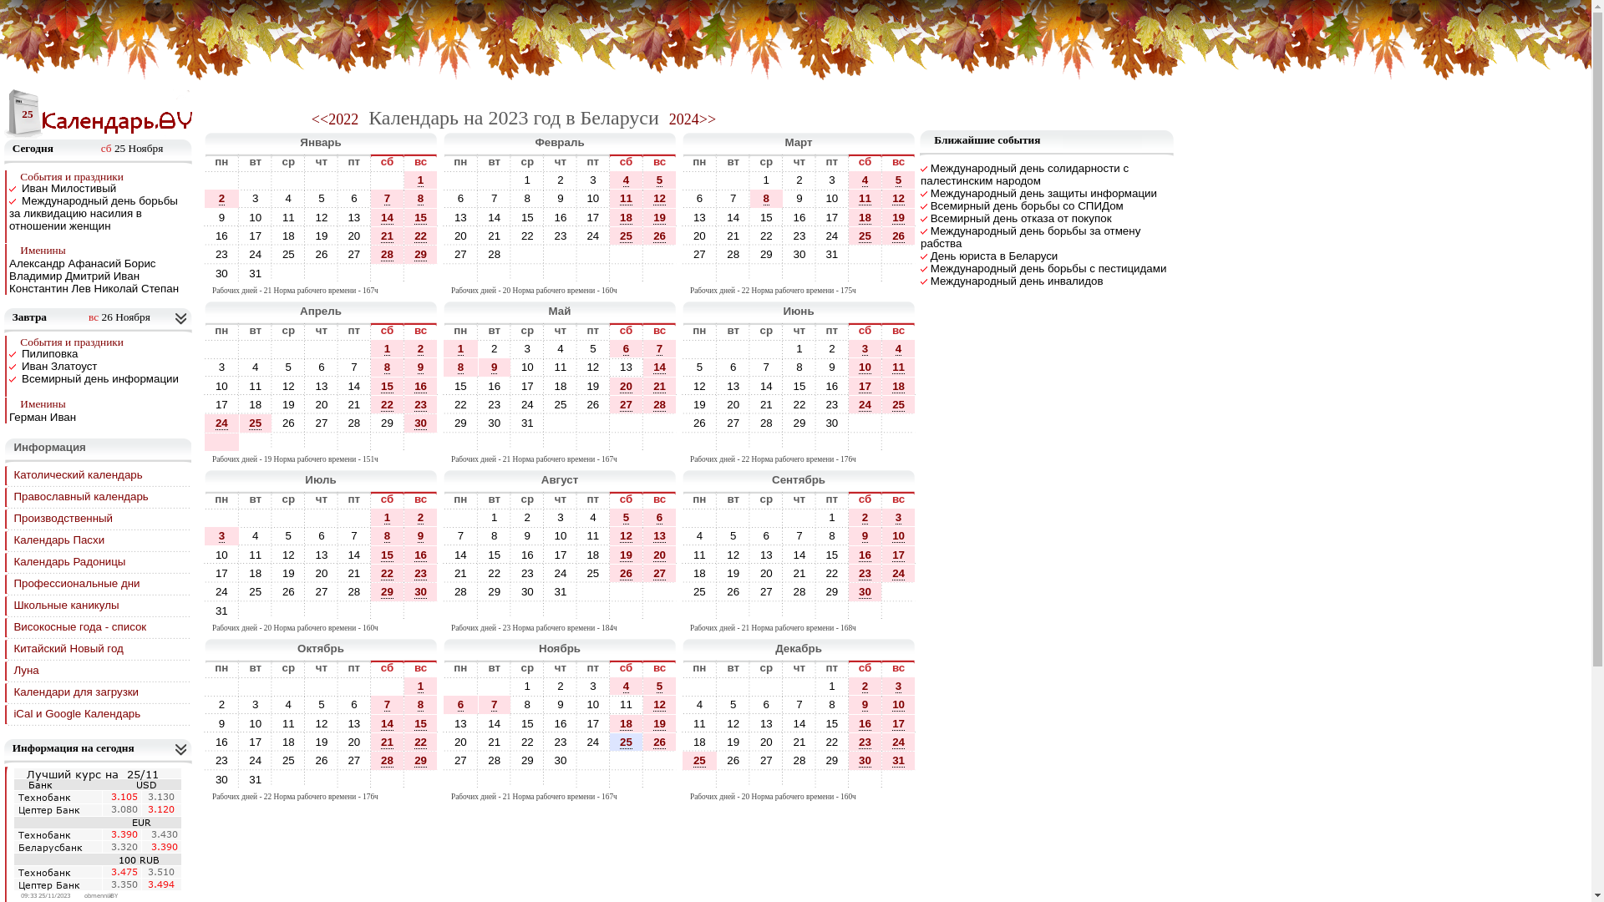  I want to click on 5, so click(322, 199).